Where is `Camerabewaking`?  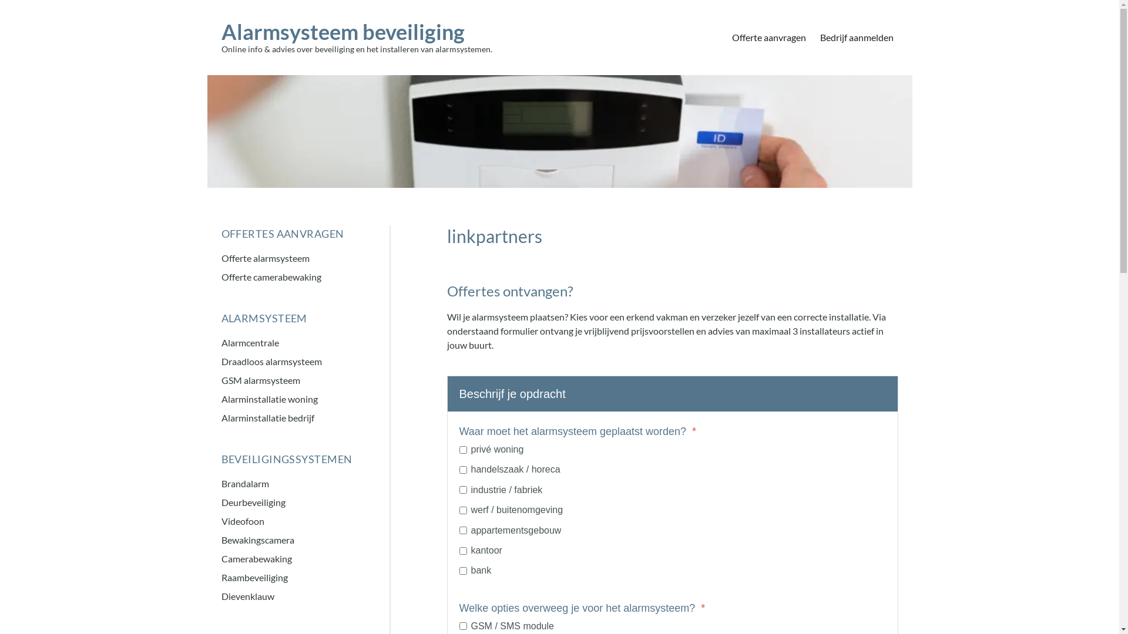 Camerabewaking is located at coordinates (296, 559).